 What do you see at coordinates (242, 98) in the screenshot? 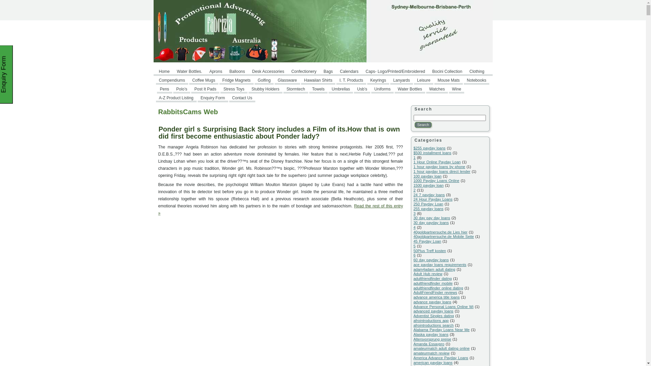
I see `Contact Us` at bounding box center [242, 98].